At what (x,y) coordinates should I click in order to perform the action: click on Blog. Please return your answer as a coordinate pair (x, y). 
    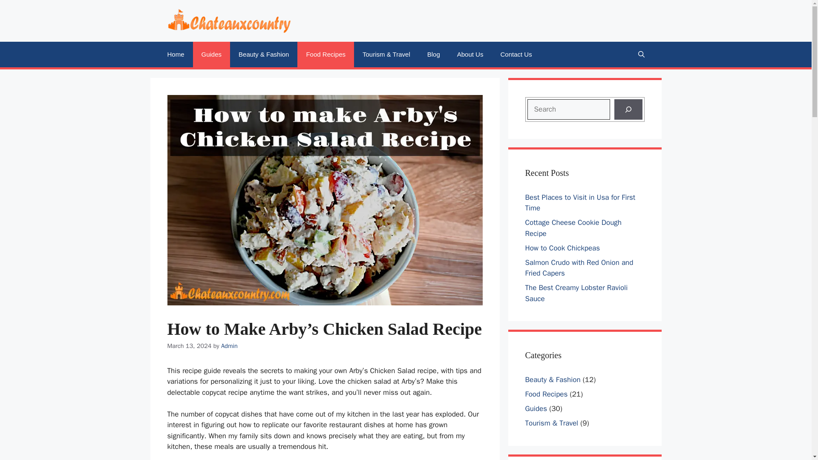
    Looking at the image, I should click on (434, 55).